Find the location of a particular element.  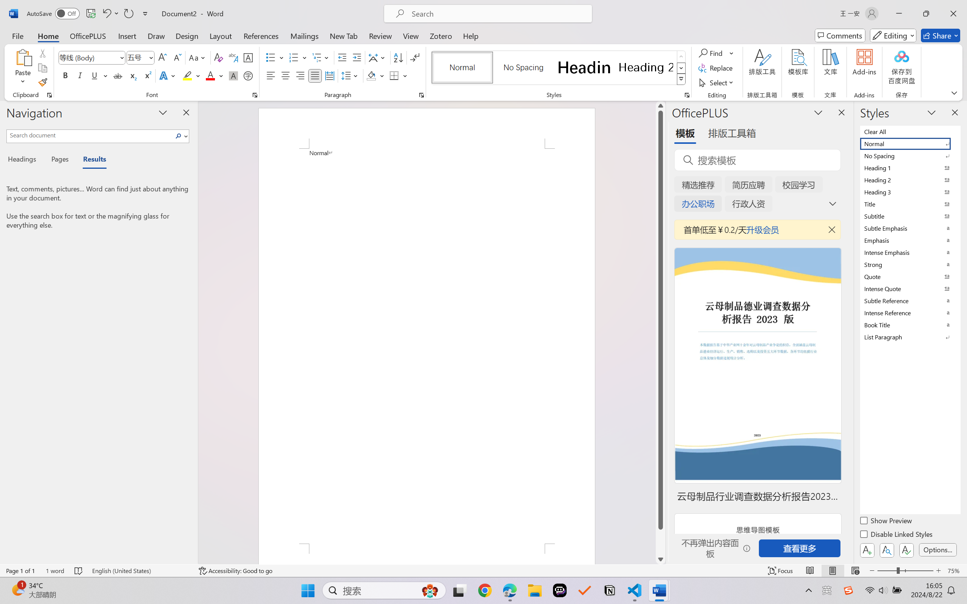

Draw is located at coordinates (156, 35).